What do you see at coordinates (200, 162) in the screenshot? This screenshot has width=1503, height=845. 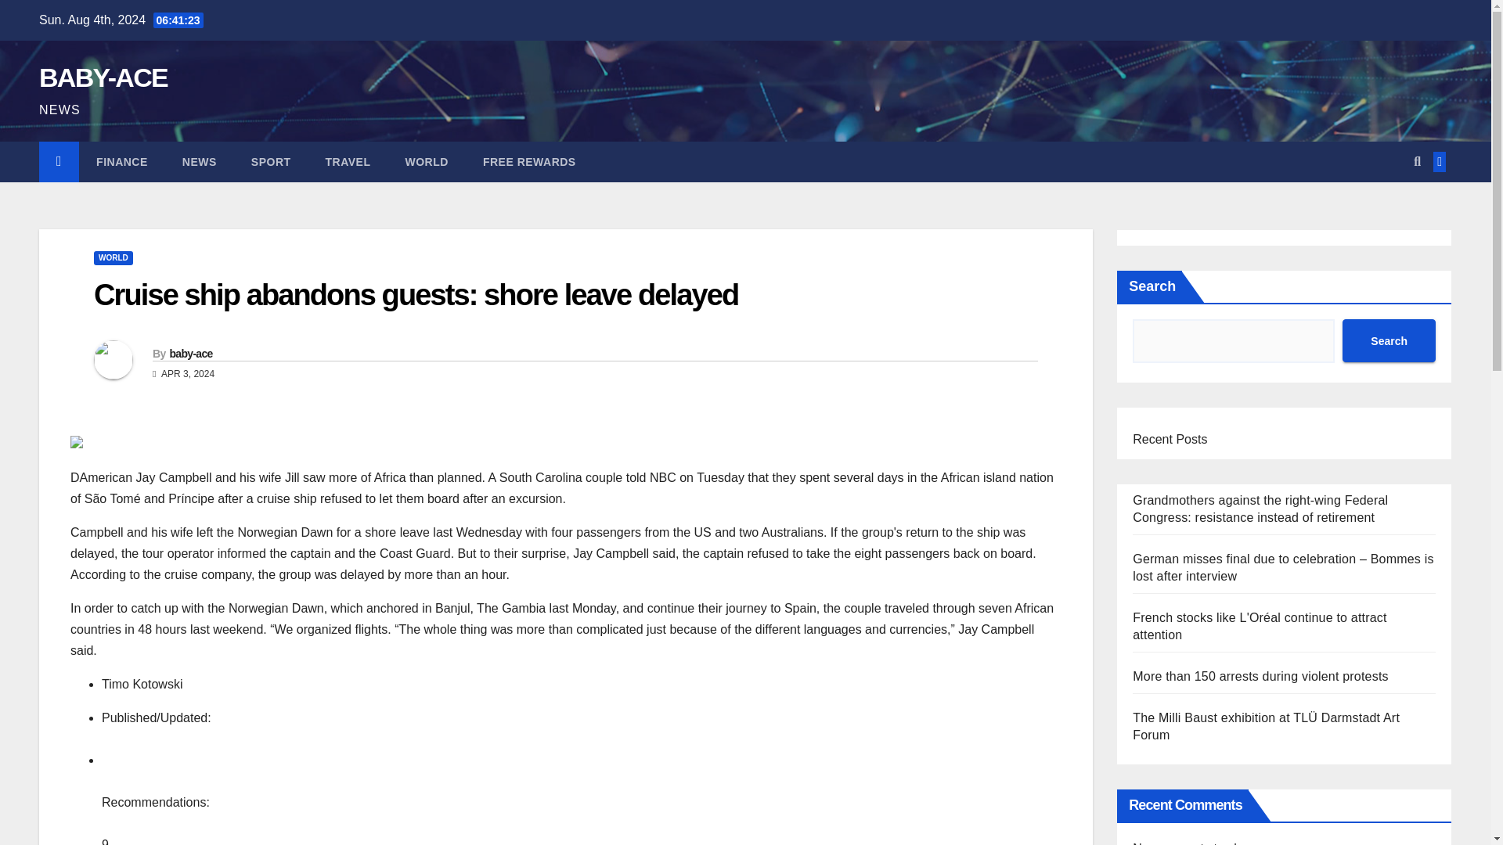 I see `NEWS` at bounding box center [200, 162].